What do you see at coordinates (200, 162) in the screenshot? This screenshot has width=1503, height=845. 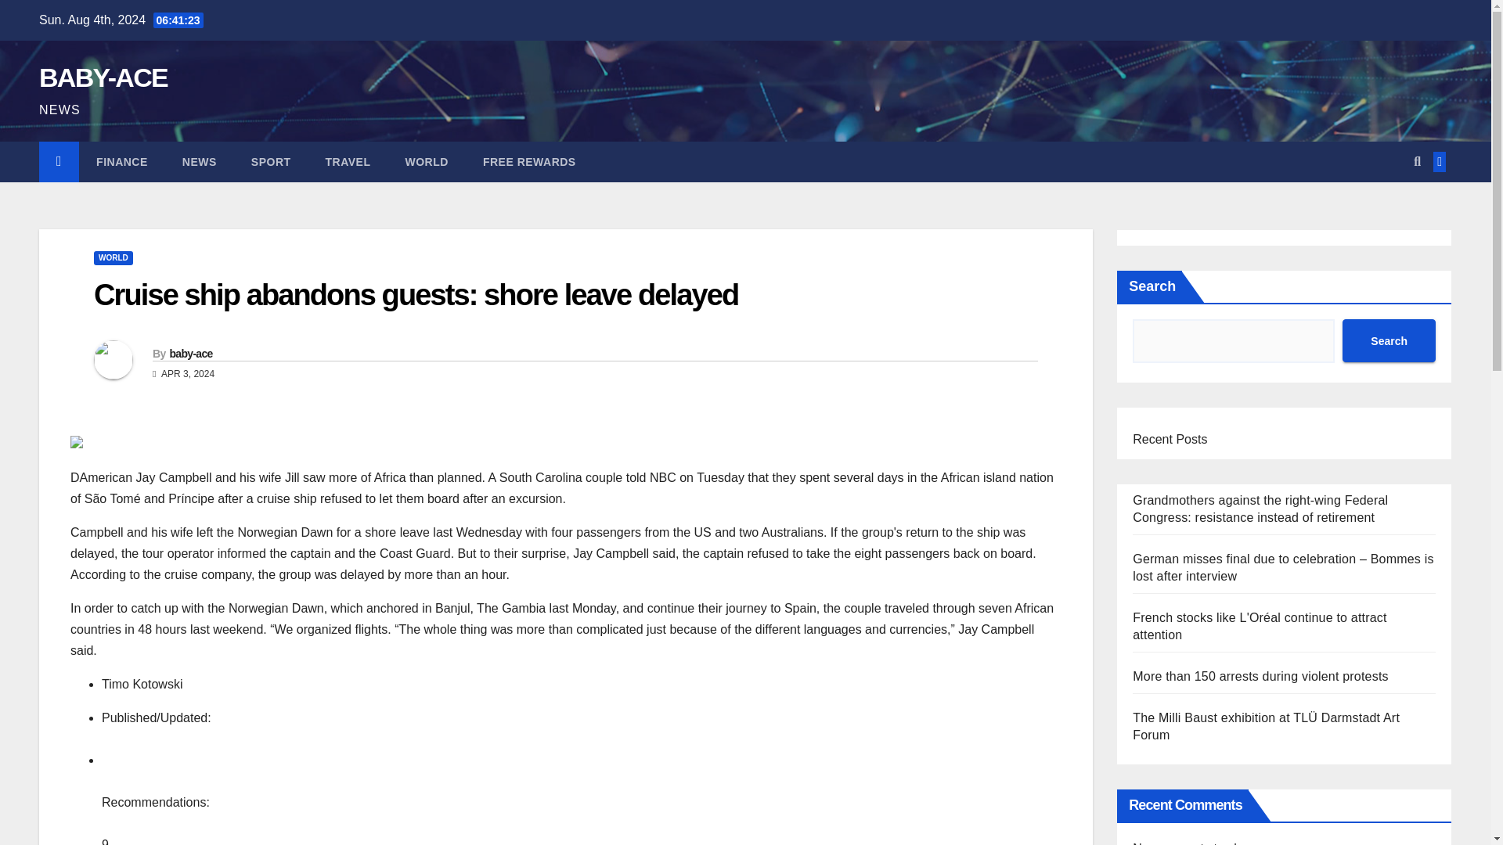 I see `NEWS` at bounding box center [200, 162].